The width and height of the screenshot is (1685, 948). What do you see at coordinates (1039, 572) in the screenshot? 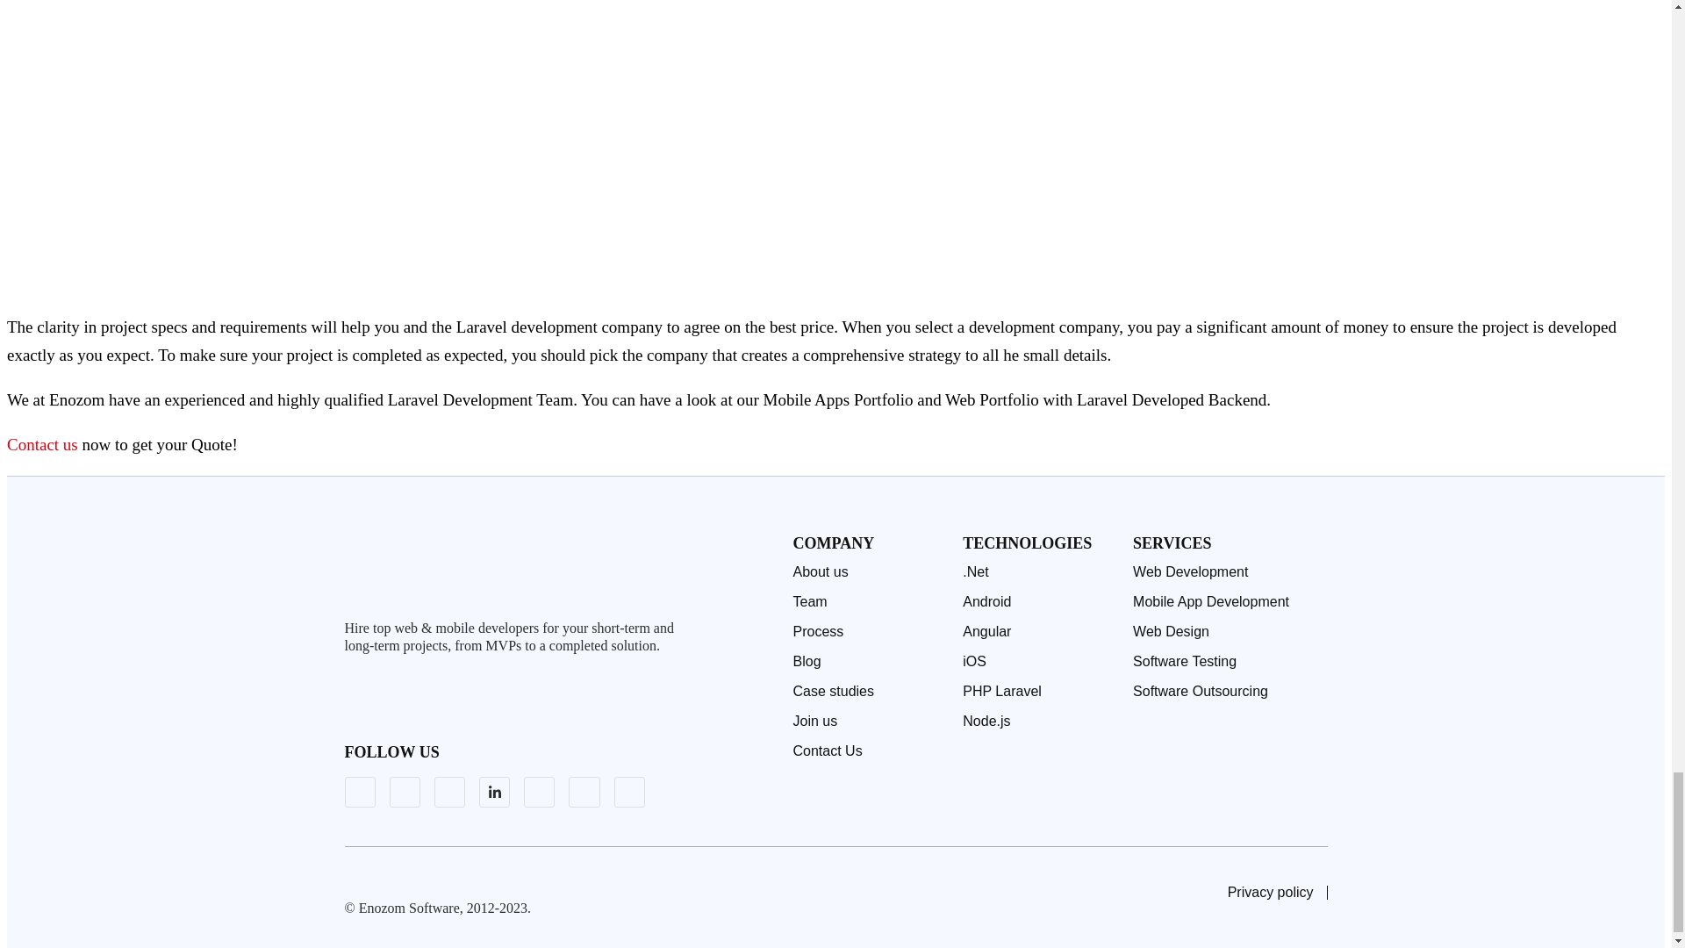
I see `.Net` at bounding box center [1039, 572].